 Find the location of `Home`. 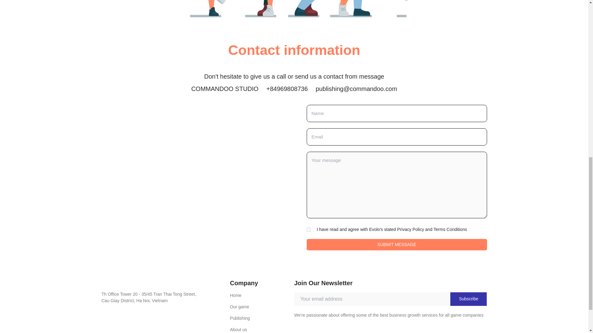

Home is located at coordinates (262, 295).